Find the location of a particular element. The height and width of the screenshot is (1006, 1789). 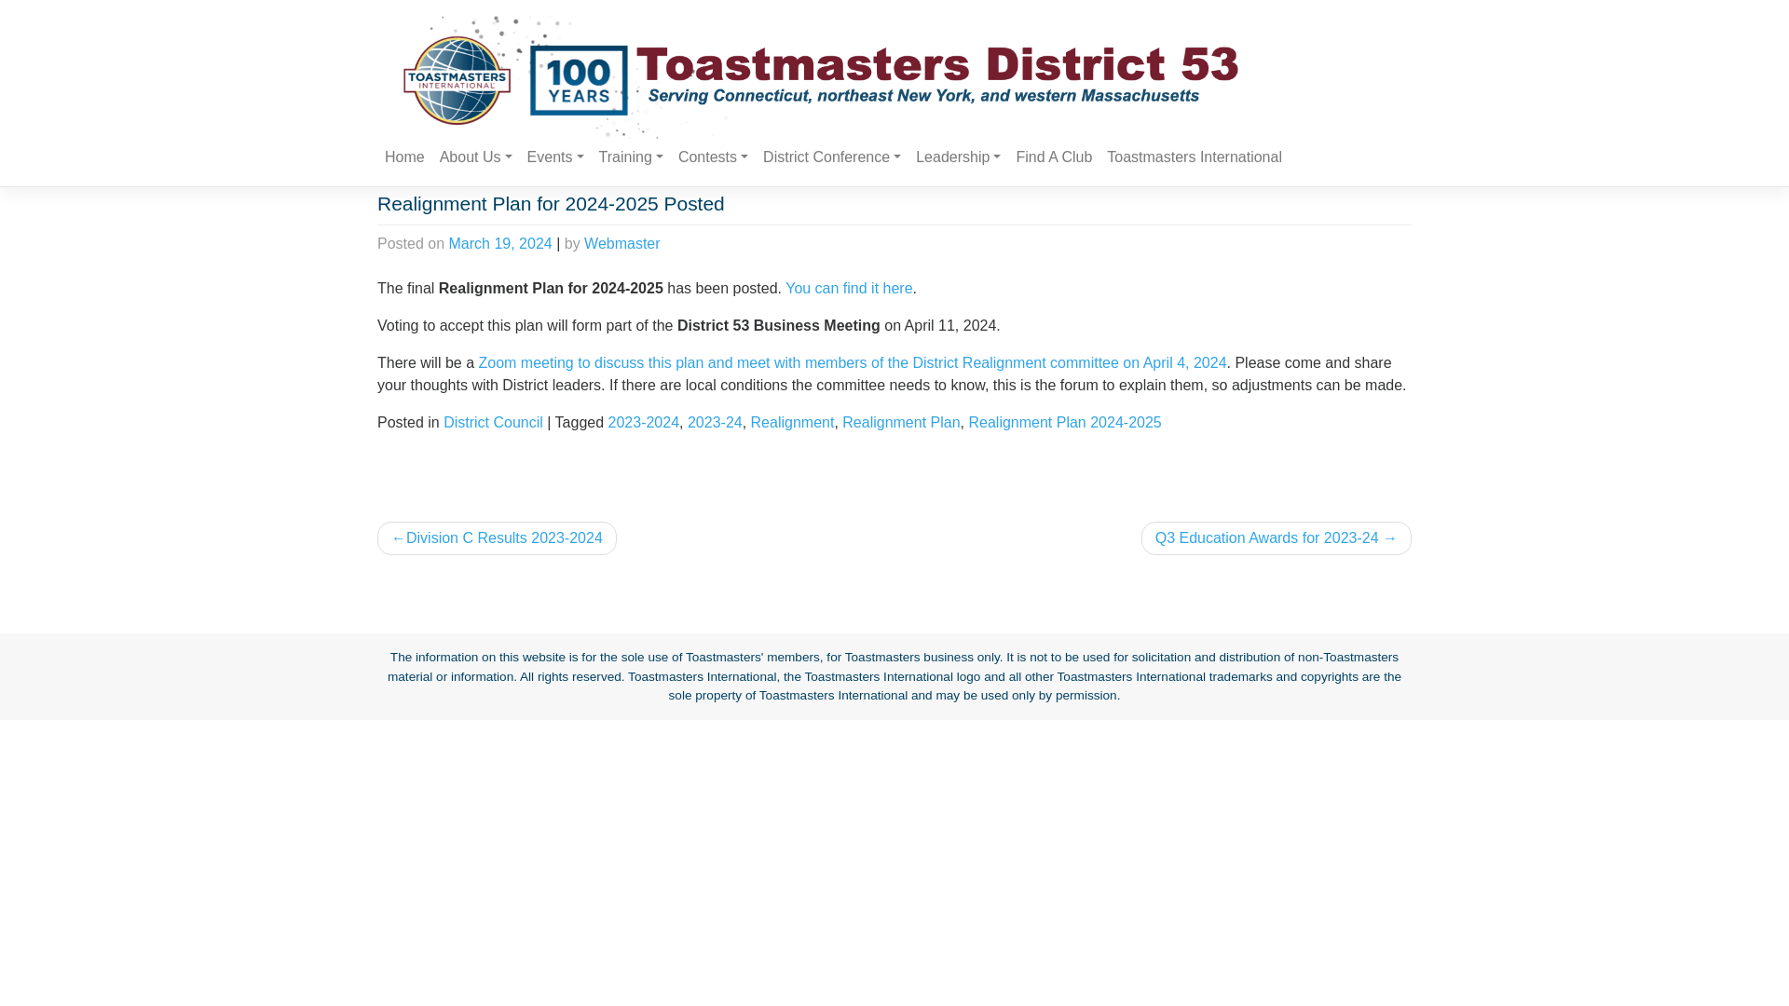

District Council is located at coordinates (494, 422).